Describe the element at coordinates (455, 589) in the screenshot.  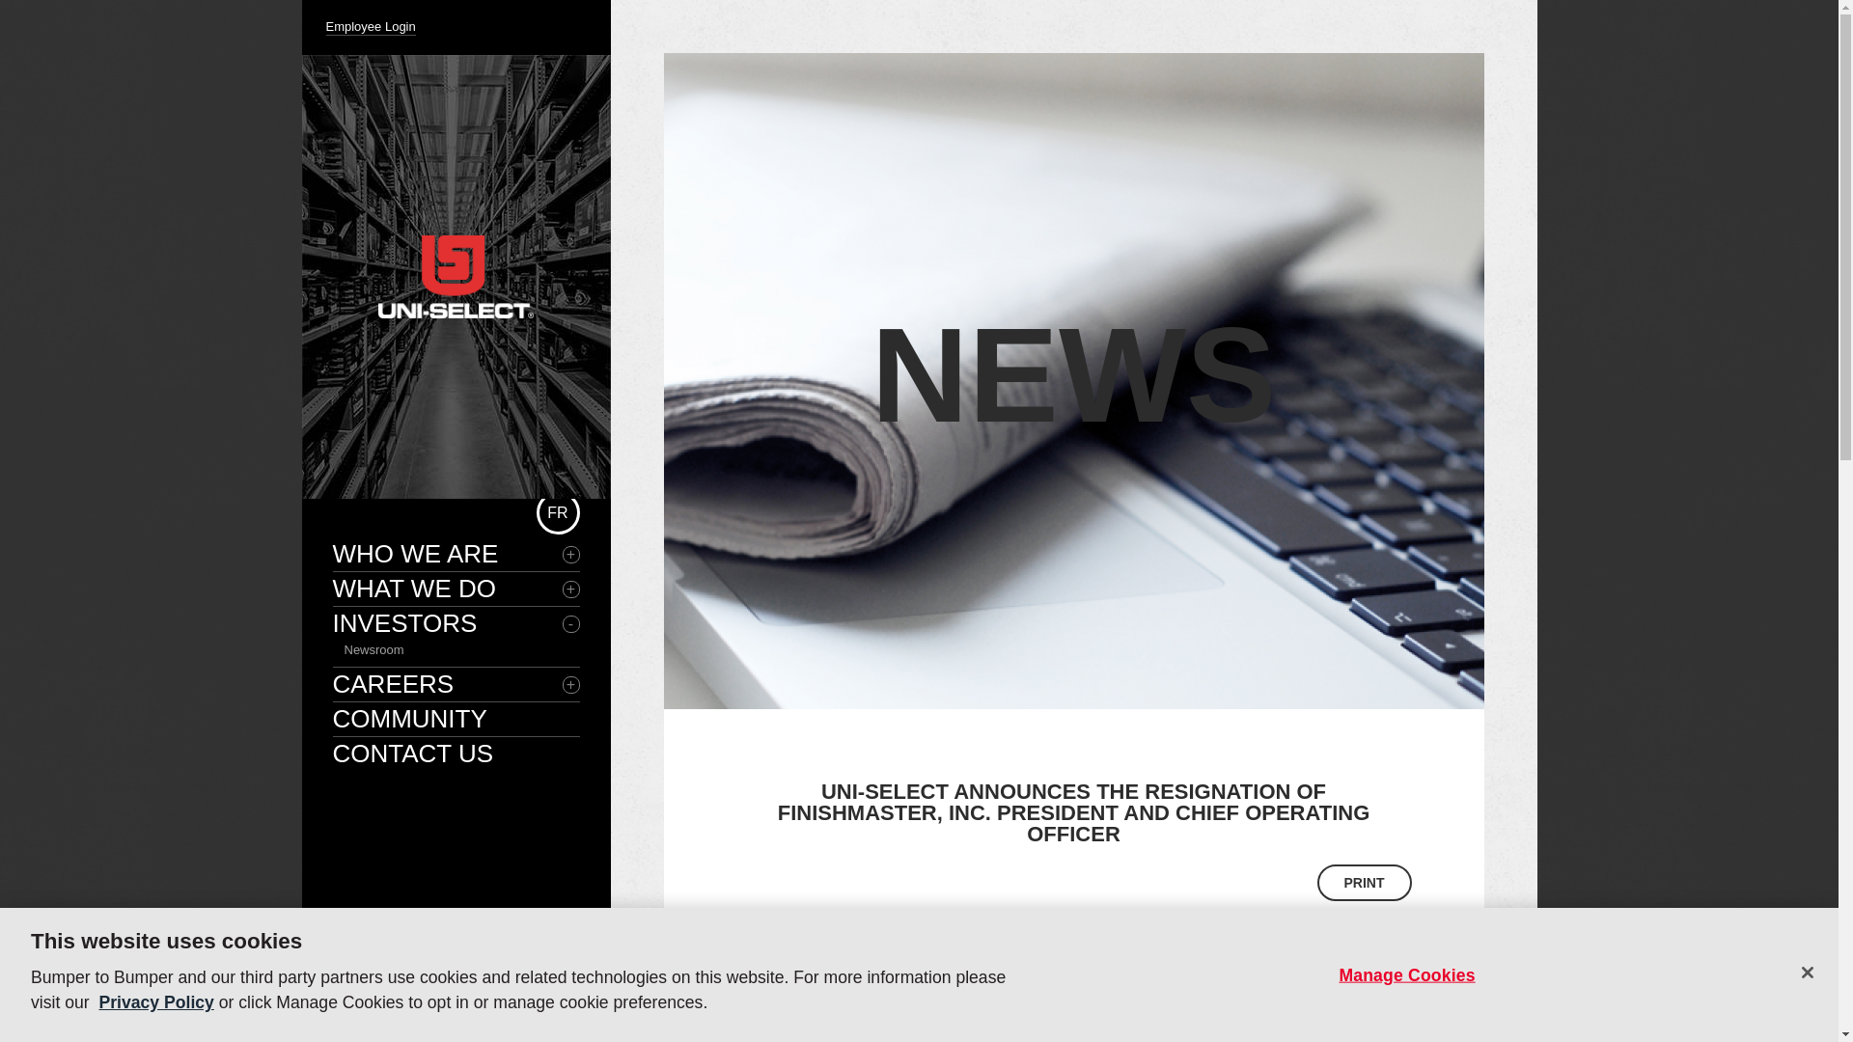
I see `WHAT WE DO` at that location.